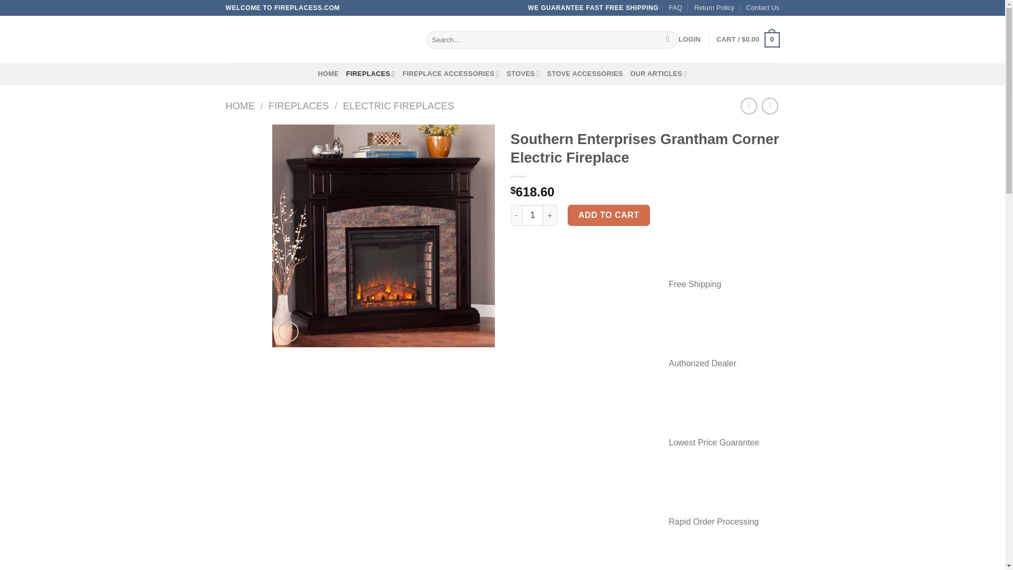 The image size is (1013, 570). What do you see at coordinates (828, 235) in the screenshot?
I see `Southern-Enterprises-Grantham-Corner-Electric-Fireplace-2` at bounding box center [828, 235].